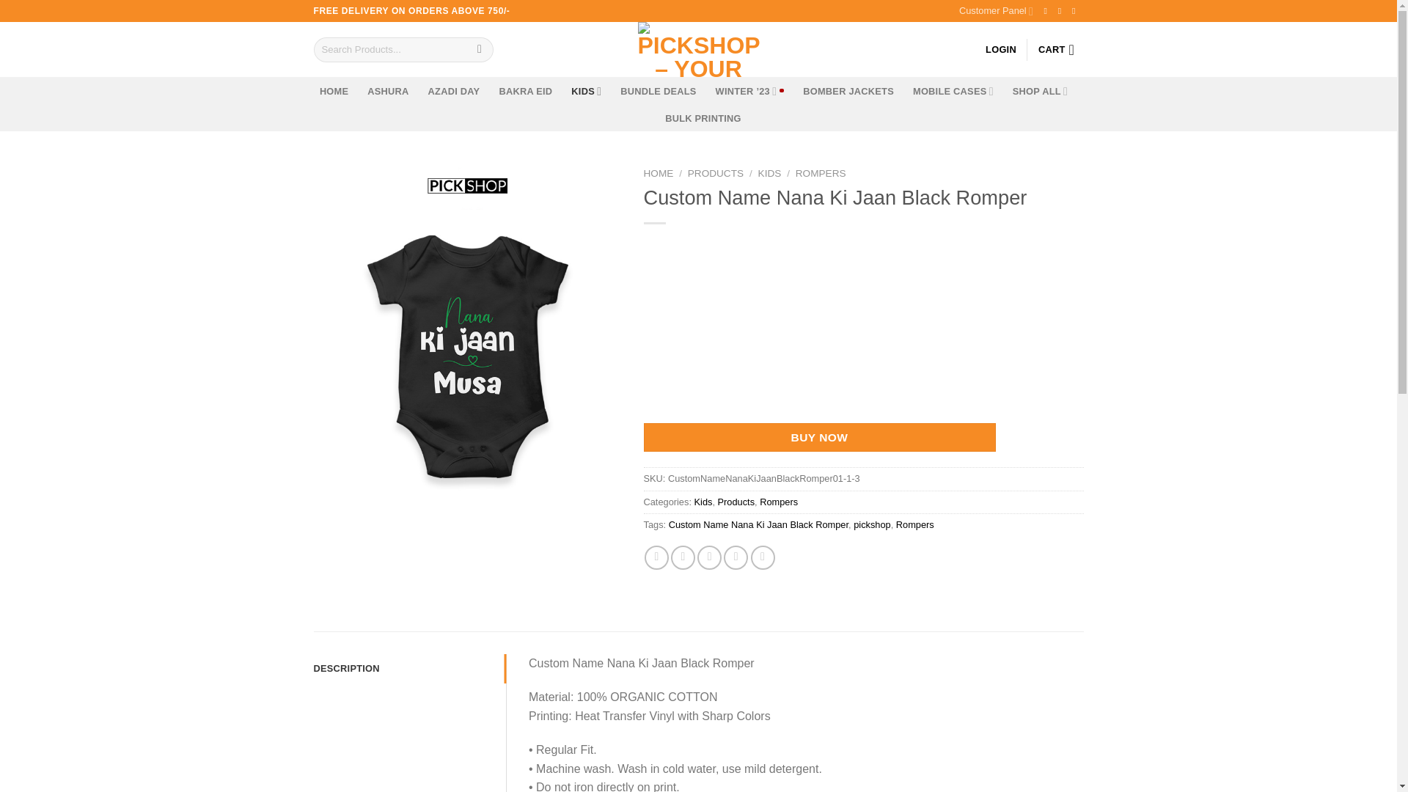 The image size is (1408, 792). Describe the element at coordinates (708, 557) in the screenshot. I see `Email to a Friend` at that location.